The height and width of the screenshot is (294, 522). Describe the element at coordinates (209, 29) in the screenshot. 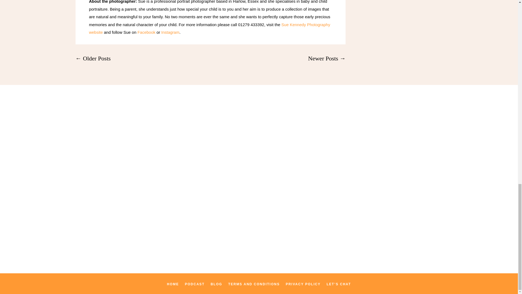

I see `Sue Kennedy Photography website` at that location.